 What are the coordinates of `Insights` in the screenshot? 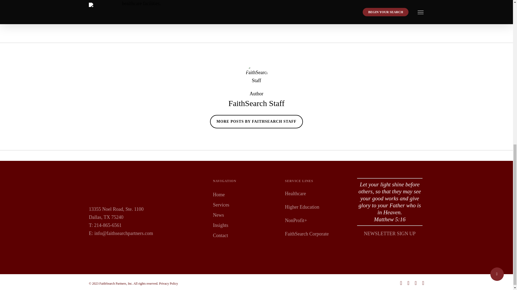 It's located at (246, 225).